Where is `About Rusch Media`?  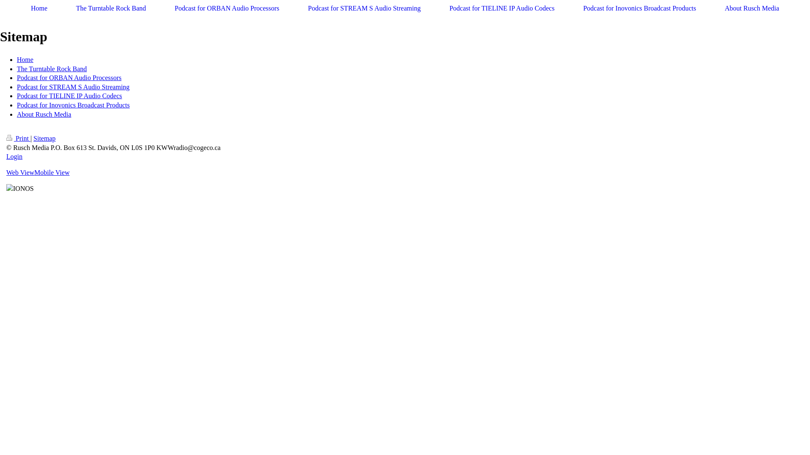
About Rusch Media is located at coordinates (752, 8).